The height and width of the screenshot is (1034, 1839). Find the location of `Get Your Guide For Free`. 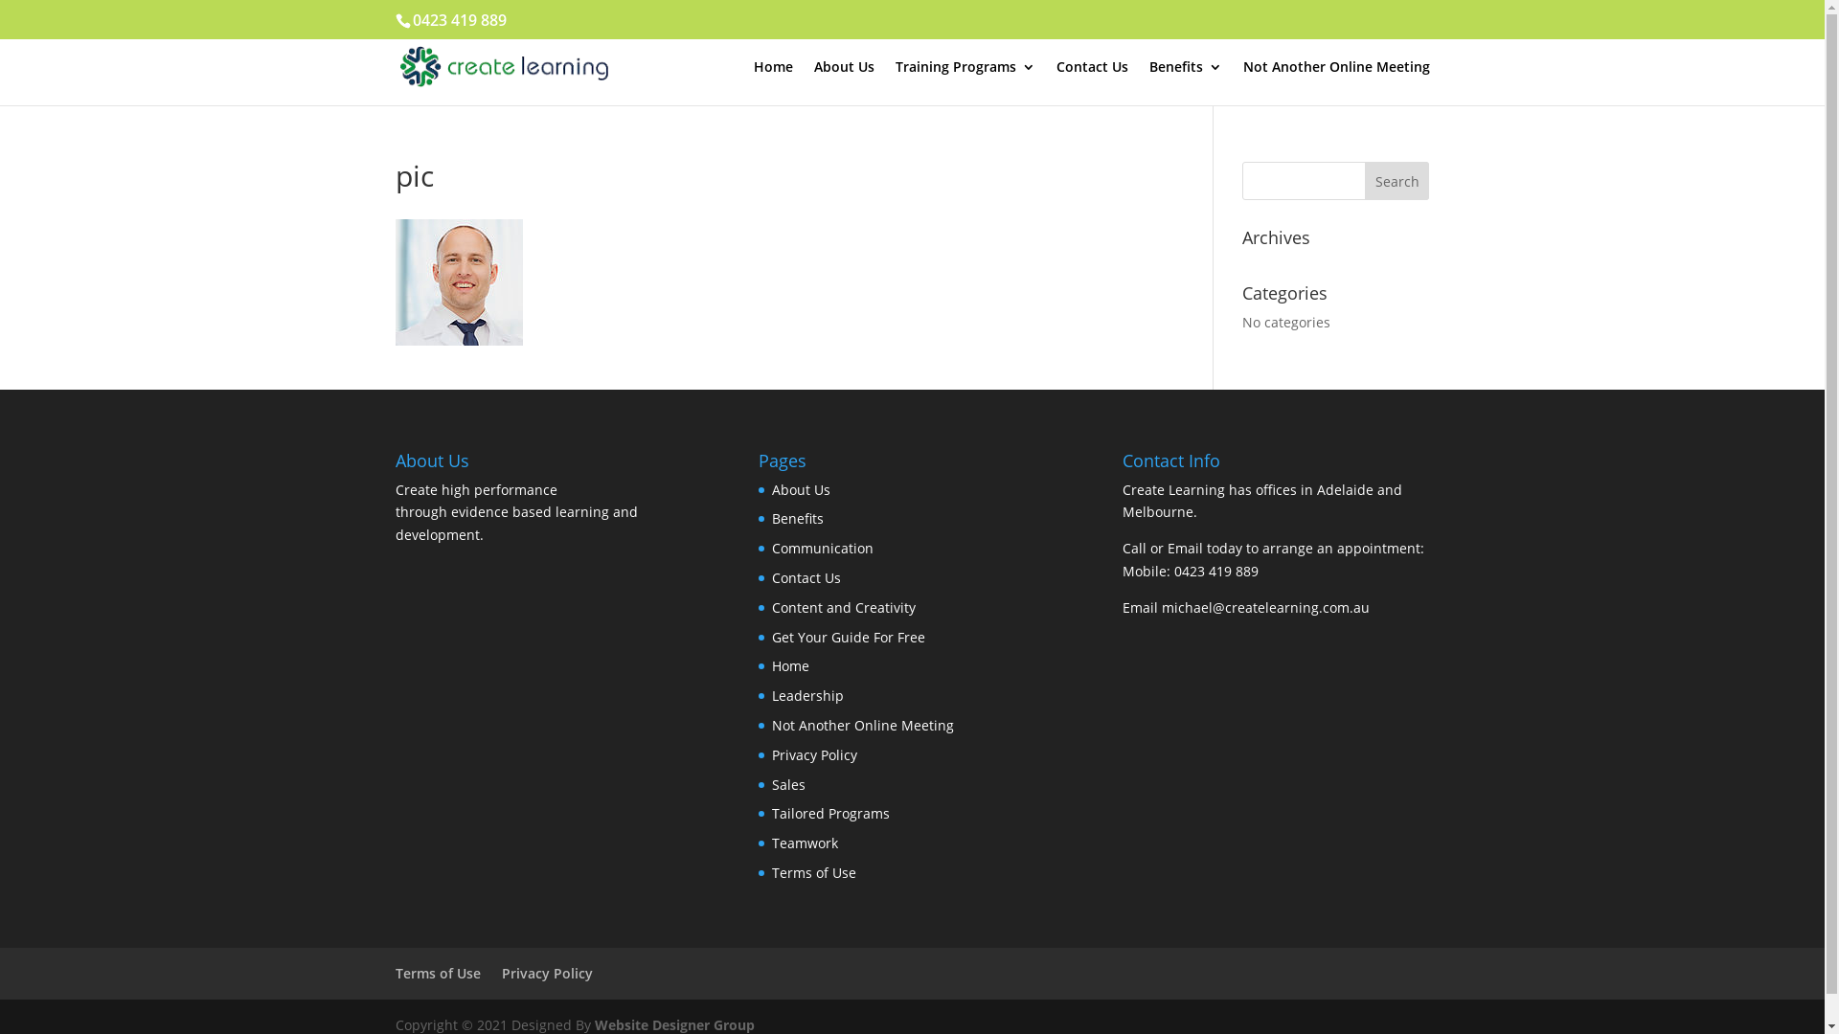

Get Your Guide For Free is located at coordinates (849, 638).